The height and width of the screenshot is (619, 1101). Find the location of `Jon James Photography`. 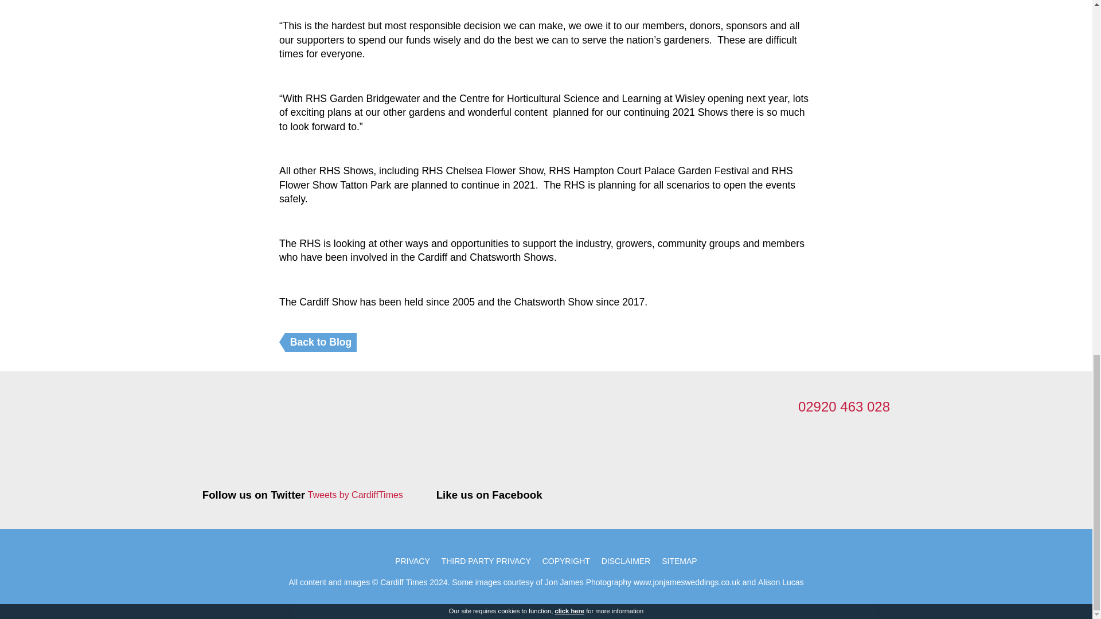

Jon James Photography is located at coordinates (588, 582).